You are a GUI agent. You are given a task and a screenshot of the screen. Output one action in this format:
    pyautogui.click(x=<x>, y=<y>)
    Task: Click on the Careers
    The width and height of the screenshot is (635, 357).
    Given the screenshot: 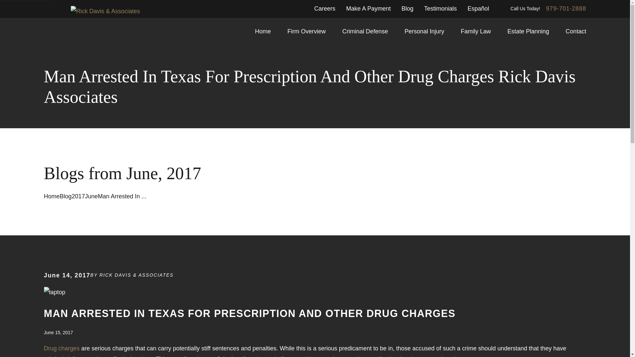 What is the action you would take?
    pyautogui.click(x=325, y=9)
    